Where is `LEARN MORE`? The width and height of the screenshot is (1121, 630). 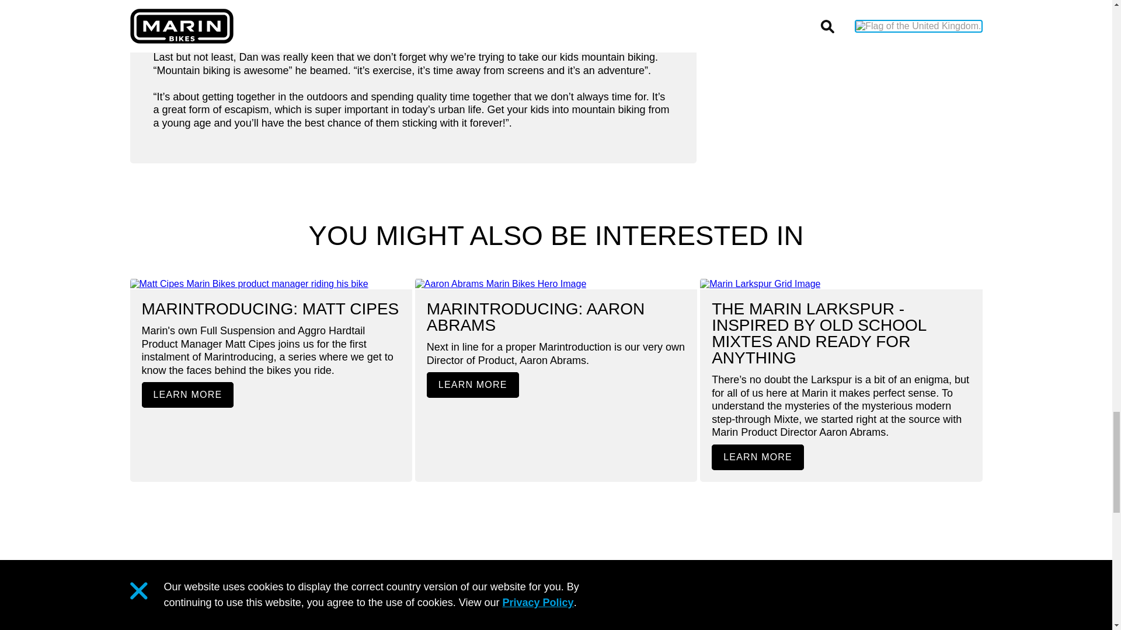 LEARN MORE is located at coordinates (187, 394).